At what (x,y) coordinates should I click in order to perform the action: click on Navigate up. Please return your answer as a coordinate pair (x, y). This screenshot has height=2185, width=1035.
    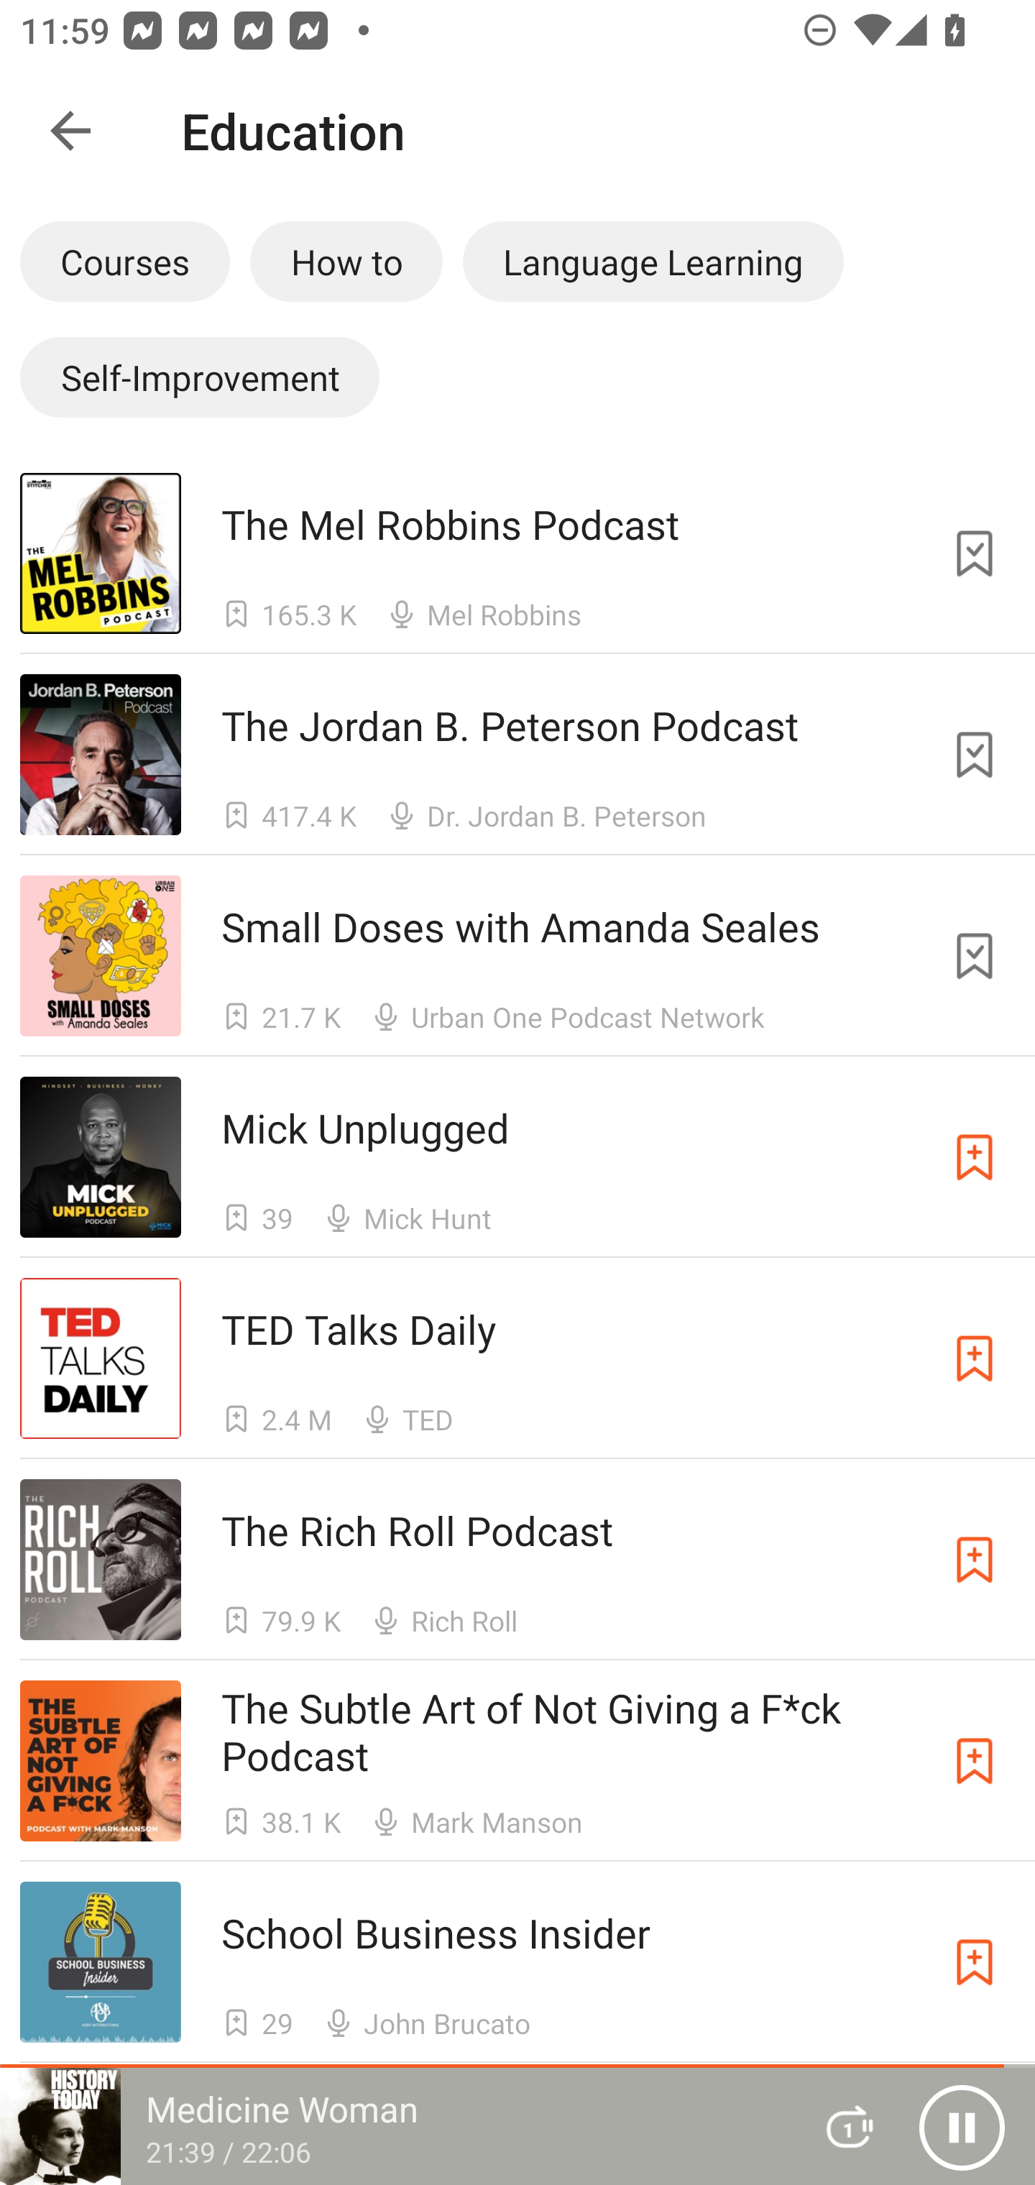
    Looking at the image, I should click on (70, 131).